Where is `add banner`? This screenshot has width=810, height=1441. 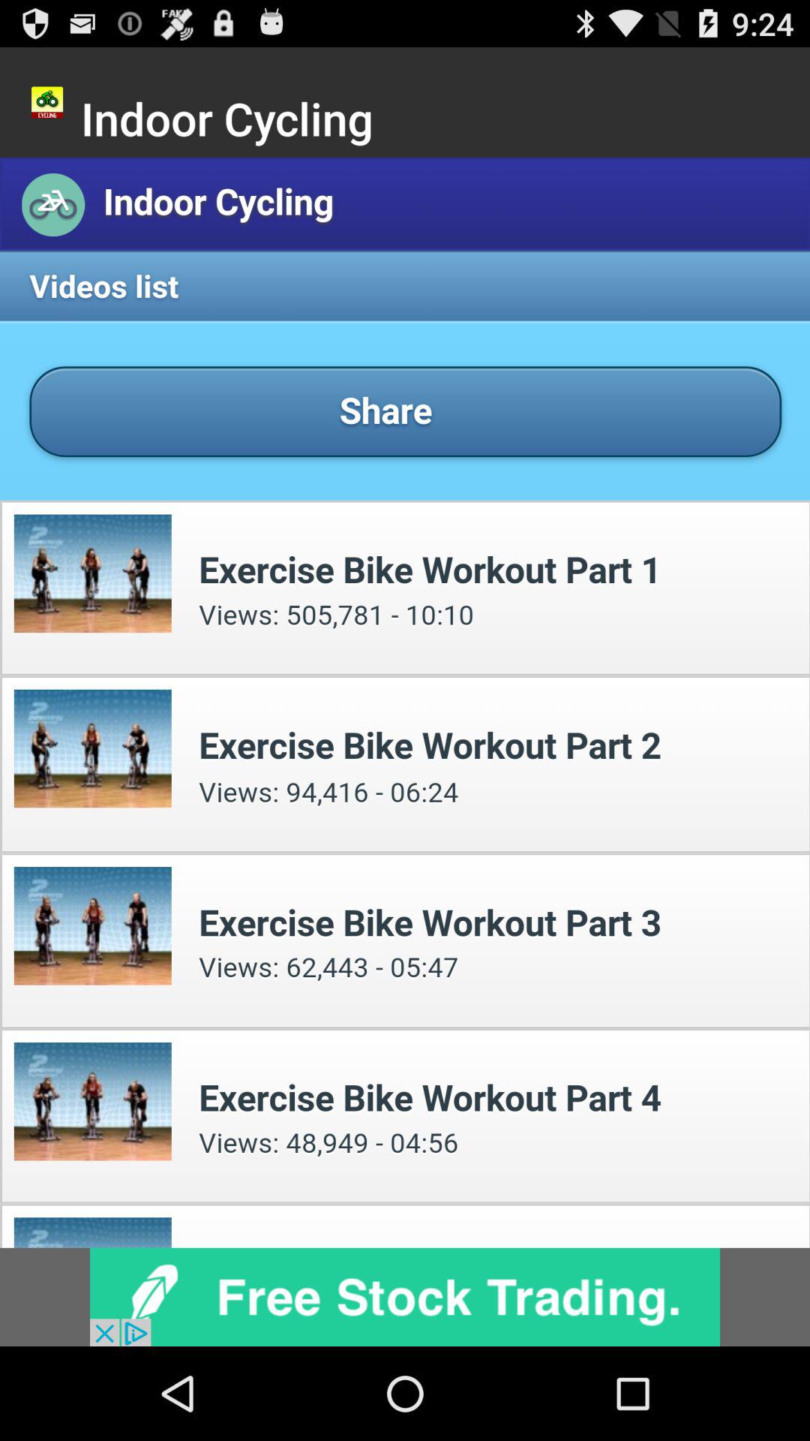
add banner is located at coordinates (405, 1297).